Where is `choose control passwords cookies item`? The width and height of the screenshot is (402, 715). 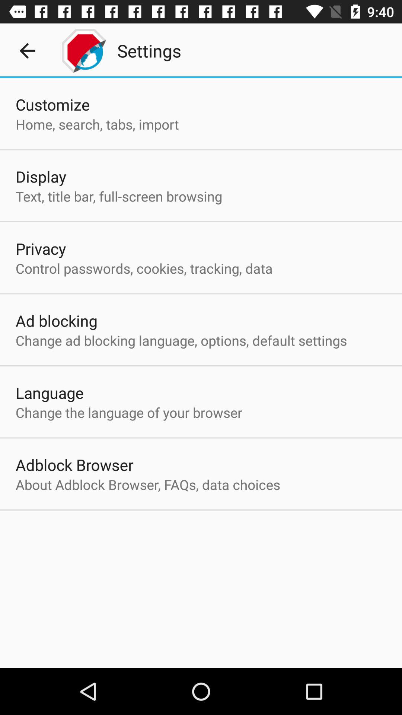
choose control passwords cookies item is located at coordinates (144, 268).